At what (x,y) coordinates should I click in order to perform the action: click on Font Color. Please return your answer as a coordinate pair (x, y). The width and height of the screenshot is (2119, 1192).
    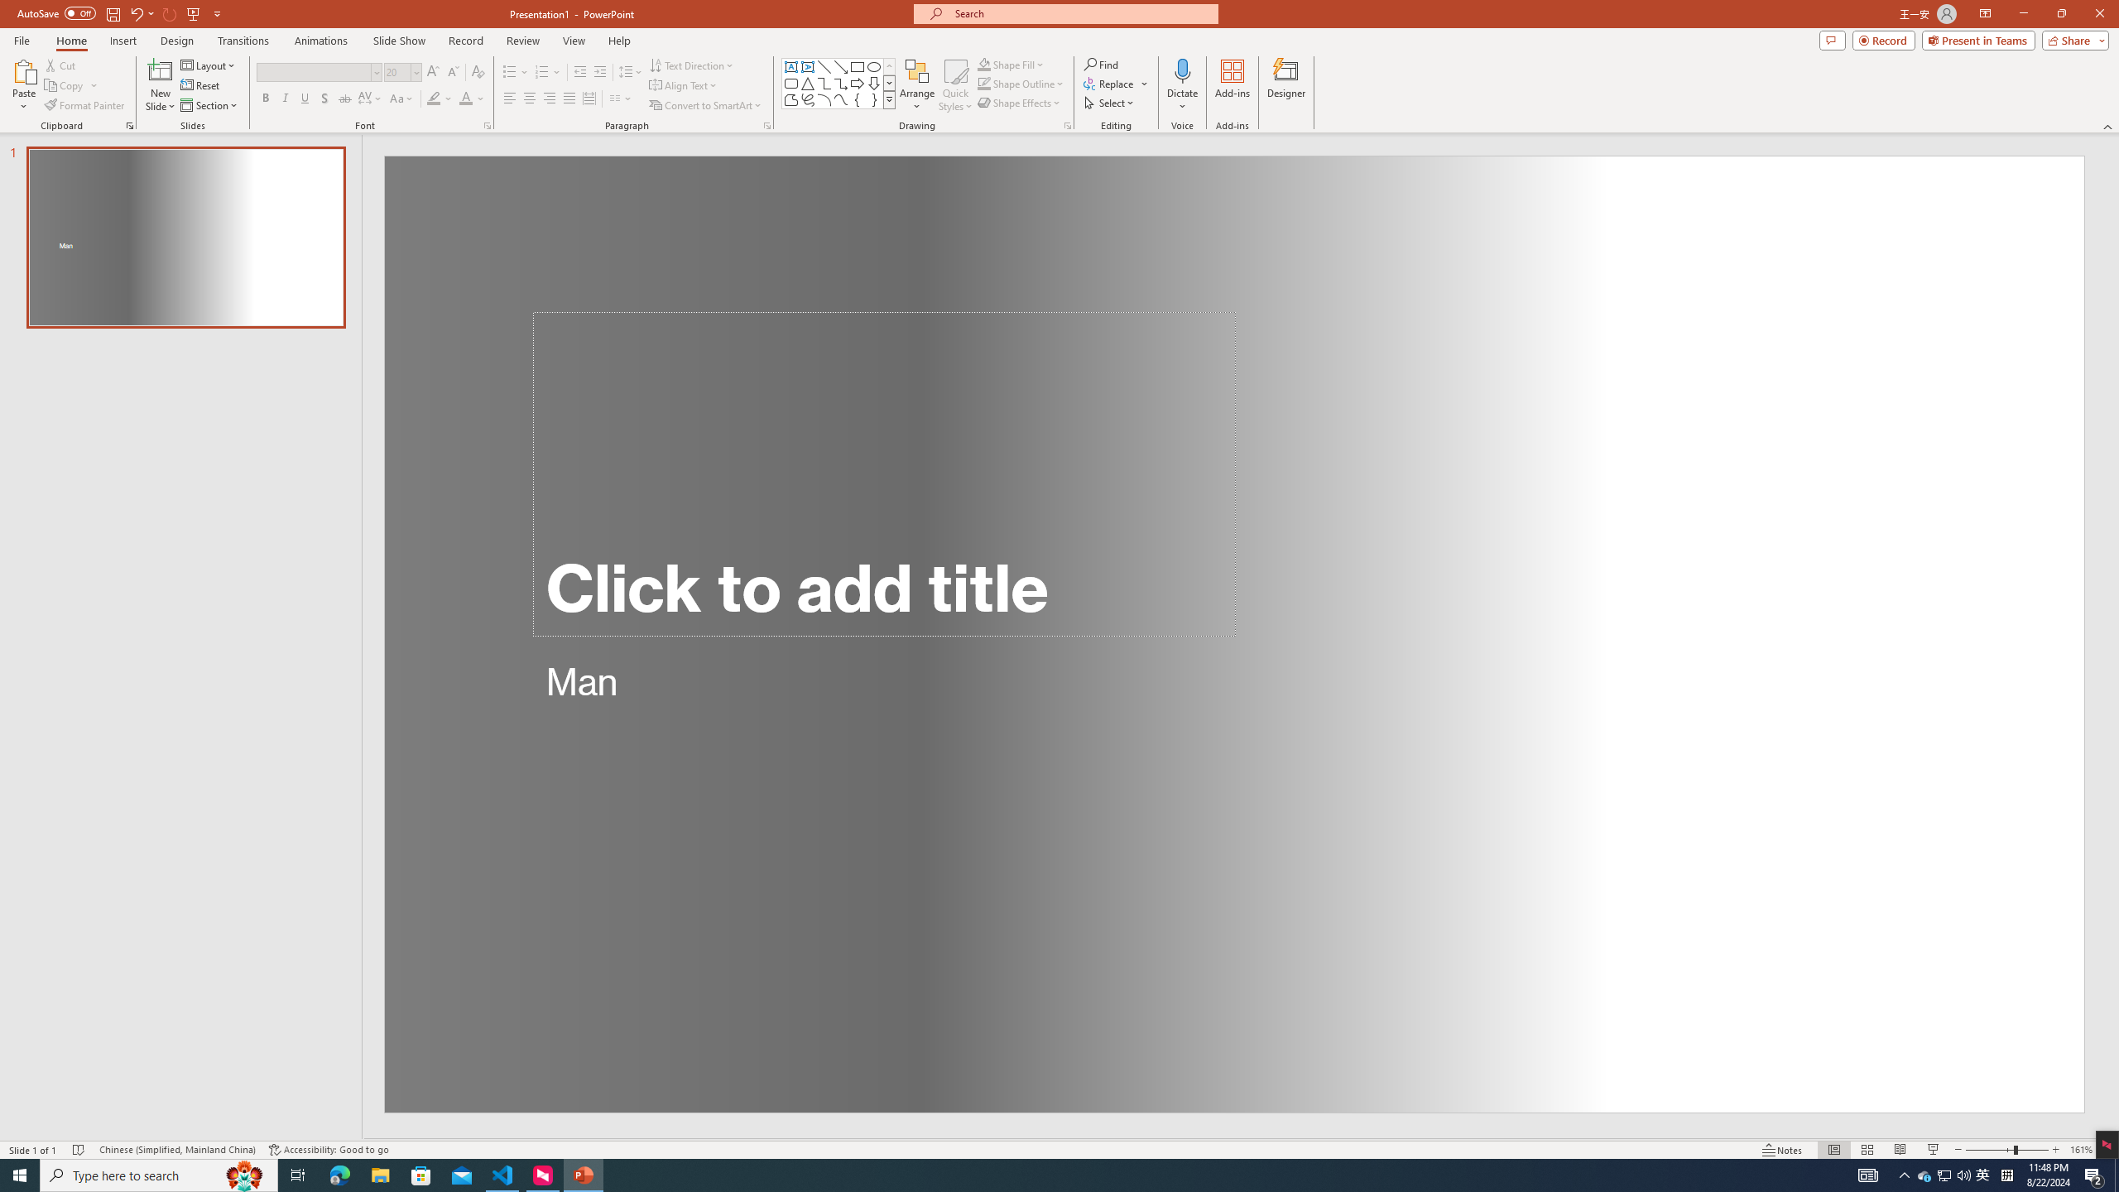
    Looking at the image, I should click on (472, 99).